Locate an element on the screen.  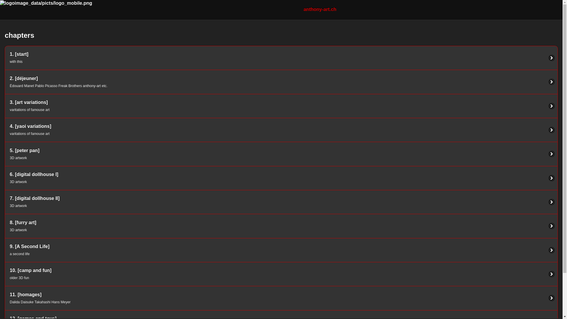
anthony-art.ch is located at coordinates (320, 9).